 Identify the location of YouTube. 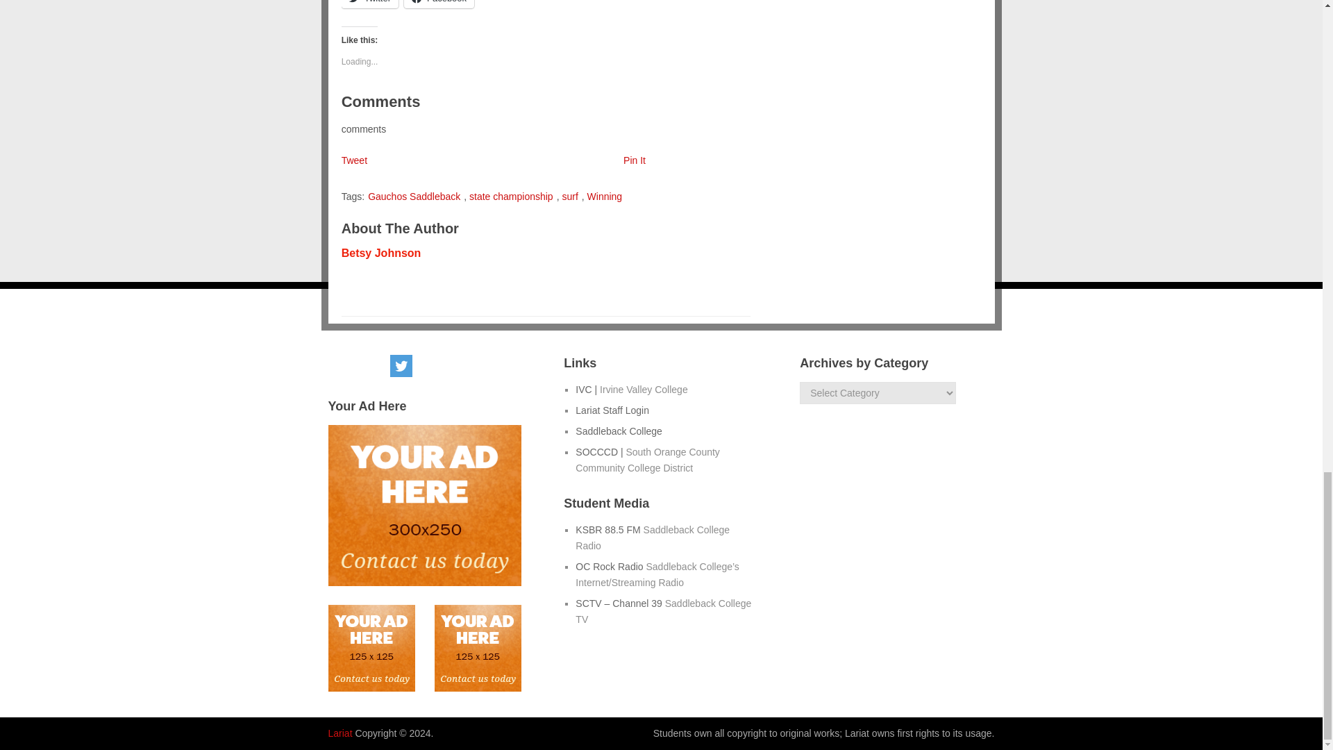
(430, 365).